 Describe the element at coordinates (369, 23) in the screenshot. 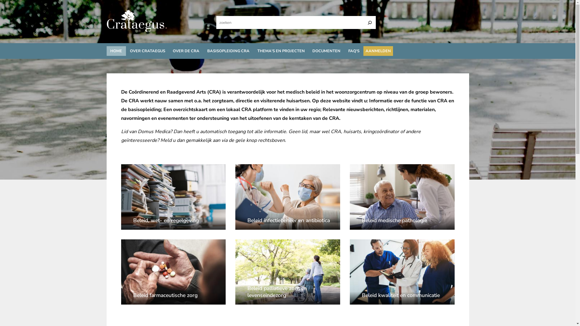

I see `Zoeken` at that location.